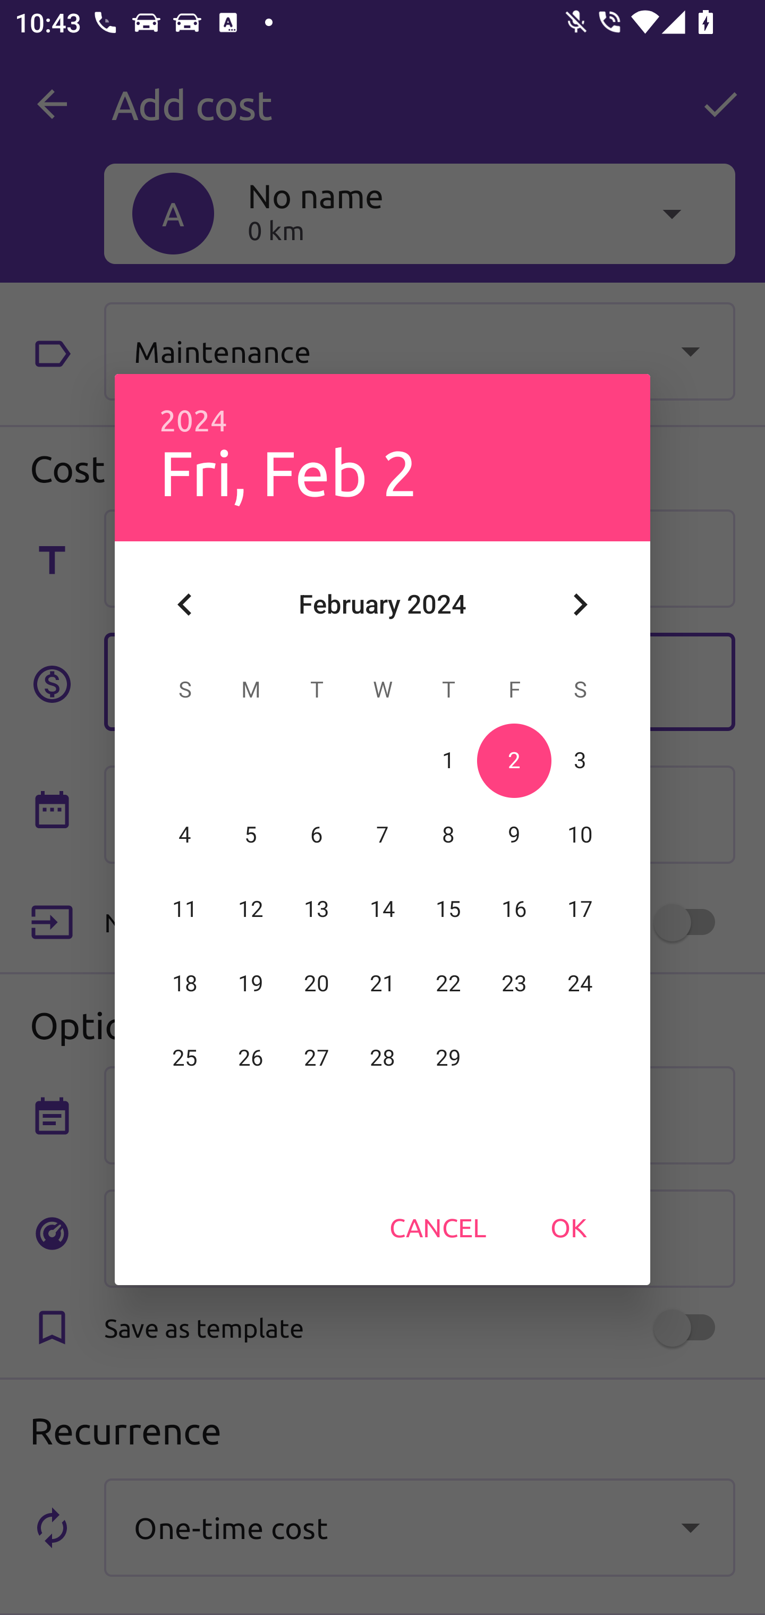  Describe the element at coordinates (317, 909) in the screenshot. I see `13 13 February 2024` at that location.